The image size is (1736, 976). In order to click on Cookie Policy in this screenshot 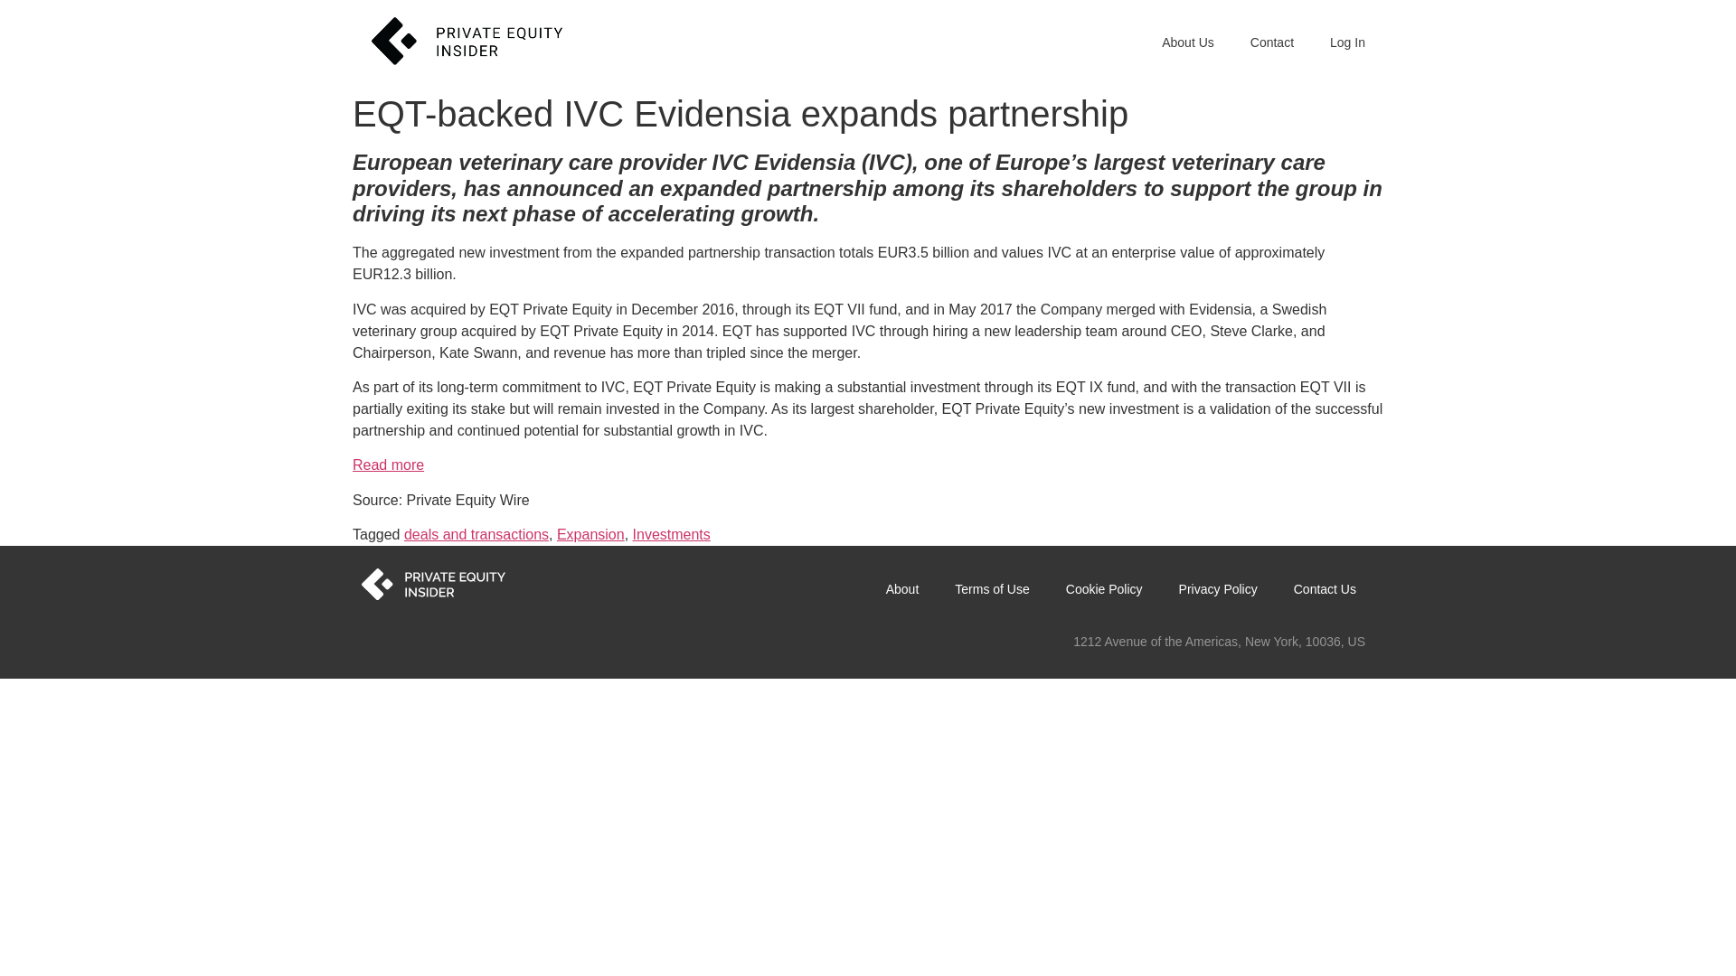, I will do `click(1105, 589)`.